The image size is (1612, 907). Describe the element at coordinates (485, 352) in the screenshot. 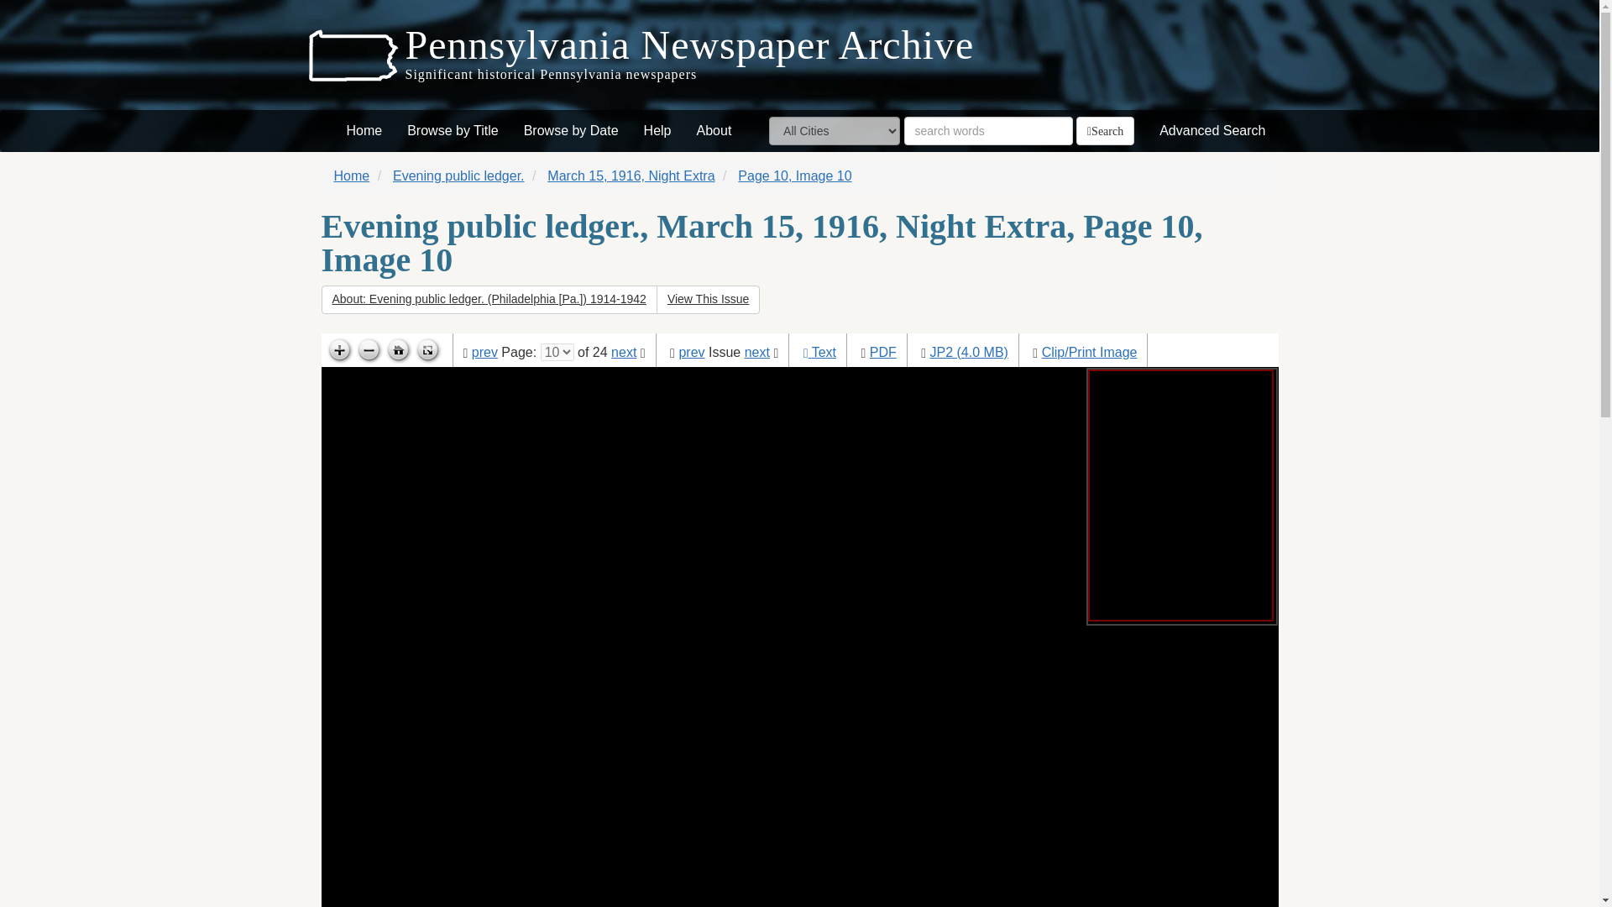

I see `prev` at that location.